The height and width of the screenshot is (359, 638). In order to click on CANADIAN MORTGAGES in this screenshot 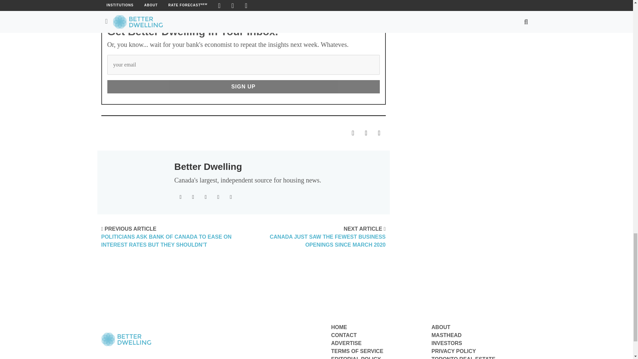, I will do `click(209, 1)`.